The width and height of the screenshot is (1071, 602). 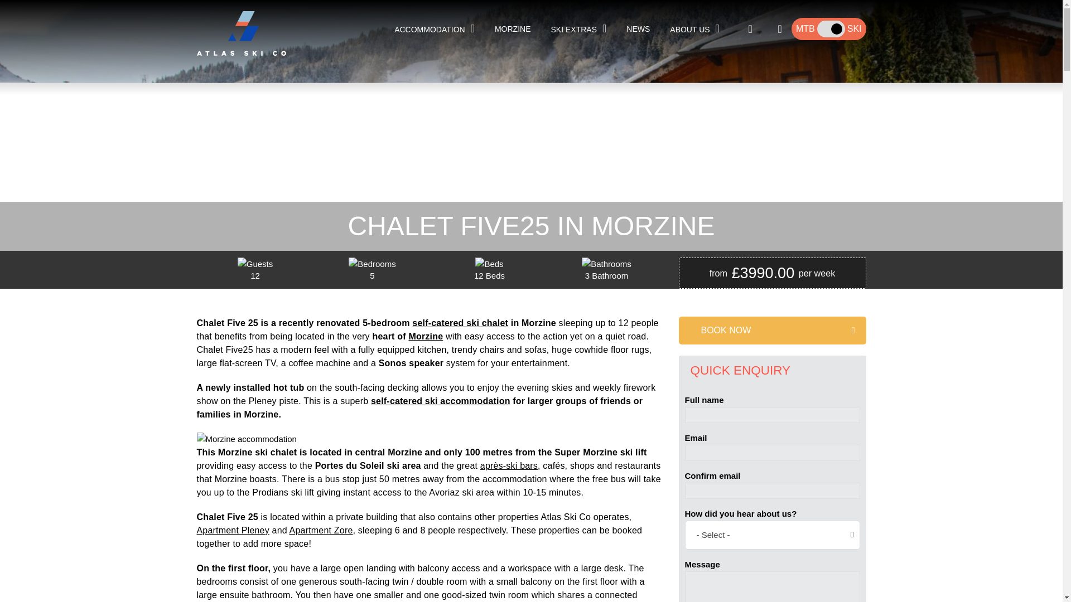 What do you see at coordinates (513, 29) in the screenshot?
I see `MORZINE` at bounding box center [513, 29].